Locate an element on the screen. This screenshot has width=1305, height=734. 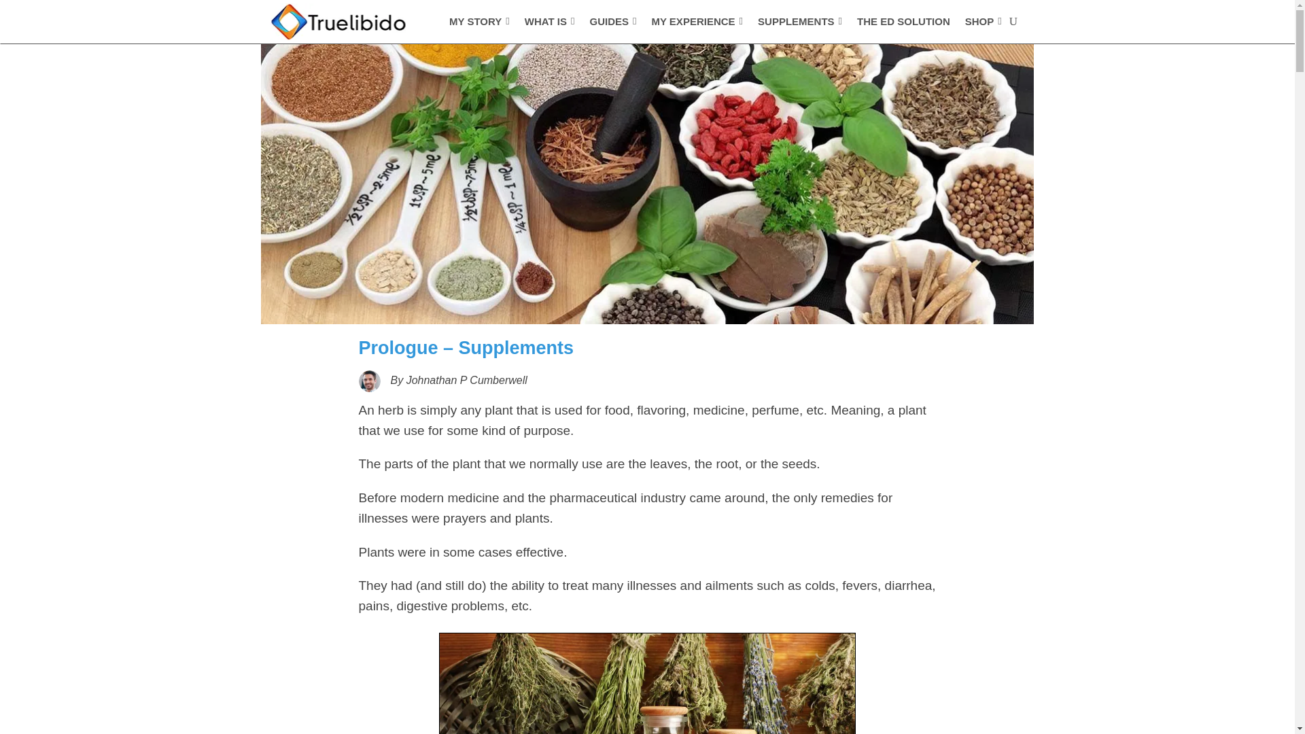
GUIDES is located at coordinates (613, 22).